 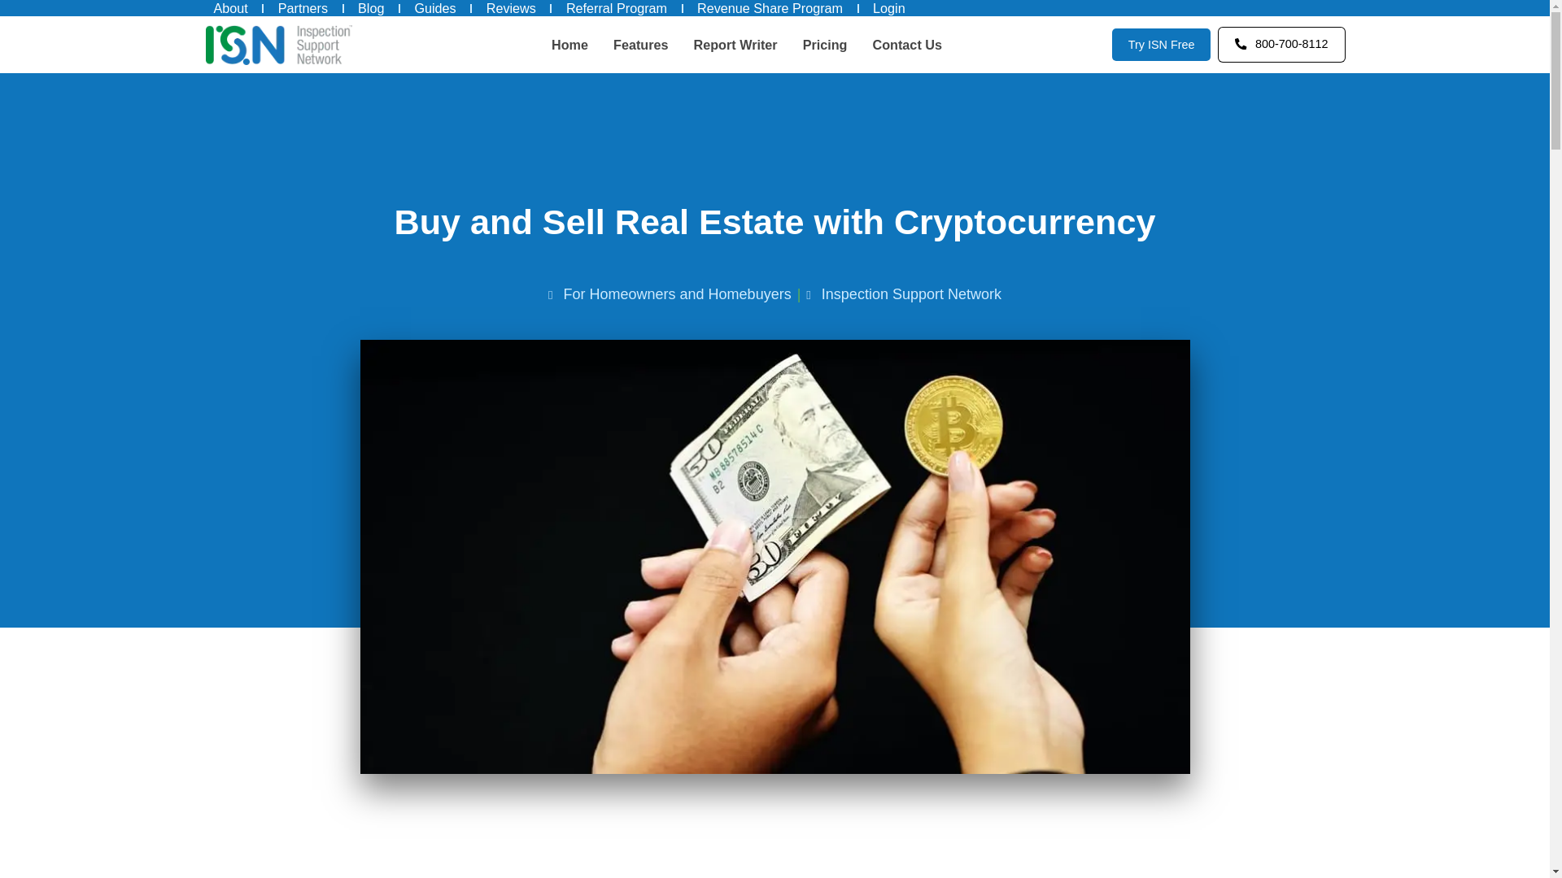 I want to click on About, so click(x=229, y=8).